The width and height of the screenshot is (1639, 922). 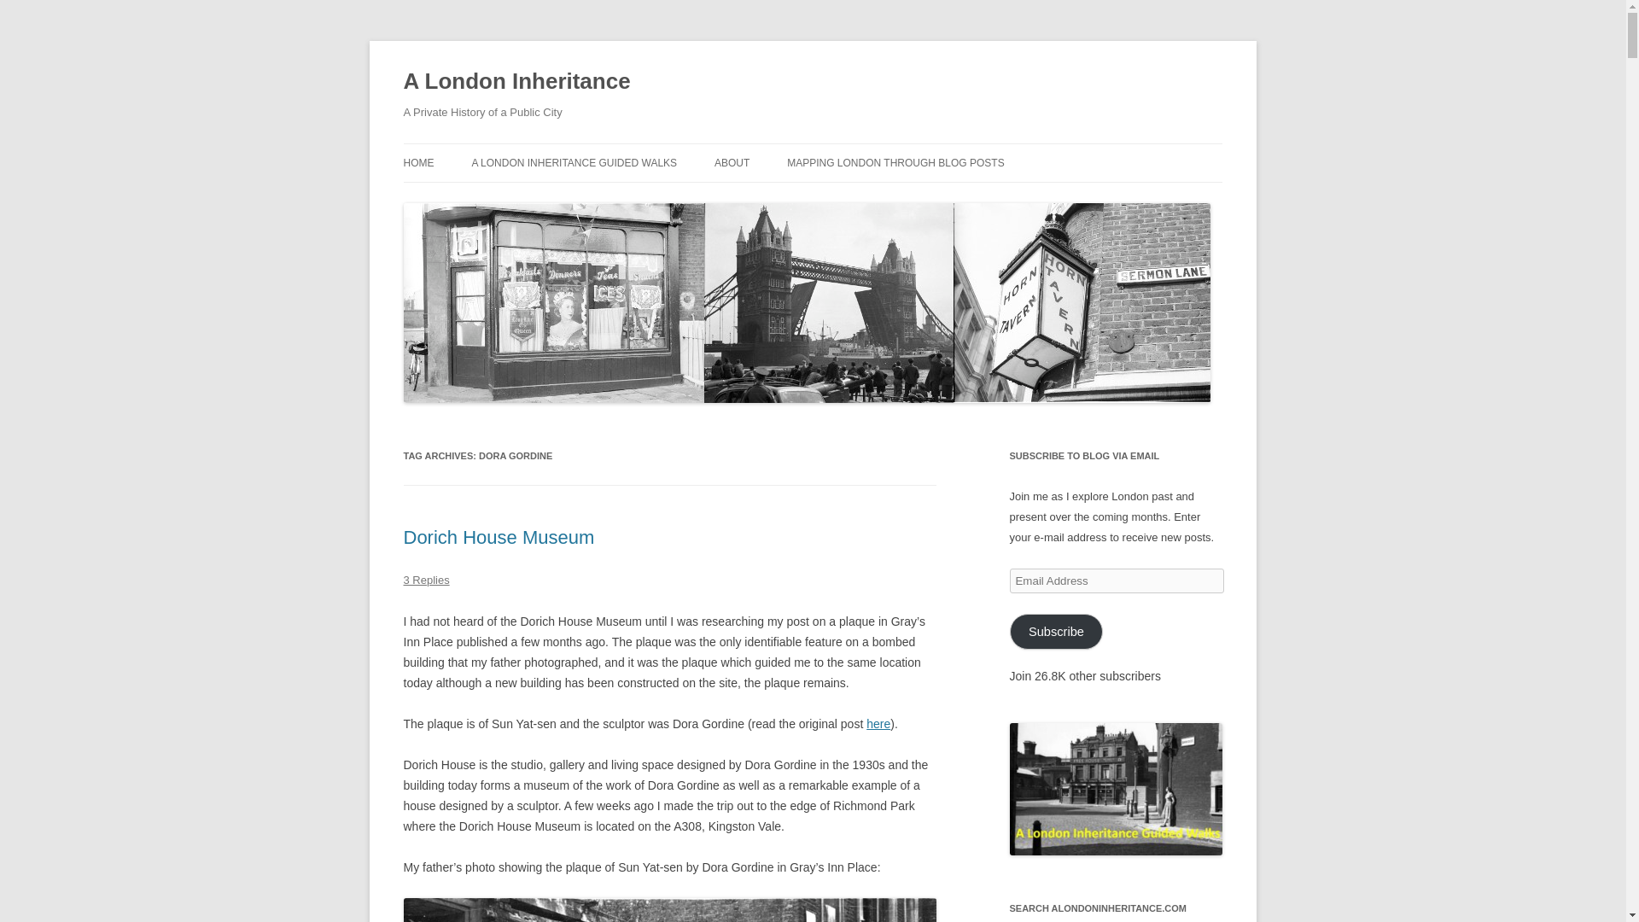 What do you see at coordinates (895, 162) in the screenshot?
I see `MAPPING LONDON THROUGH BLOG POSTS` at bounding box center [895, 162].